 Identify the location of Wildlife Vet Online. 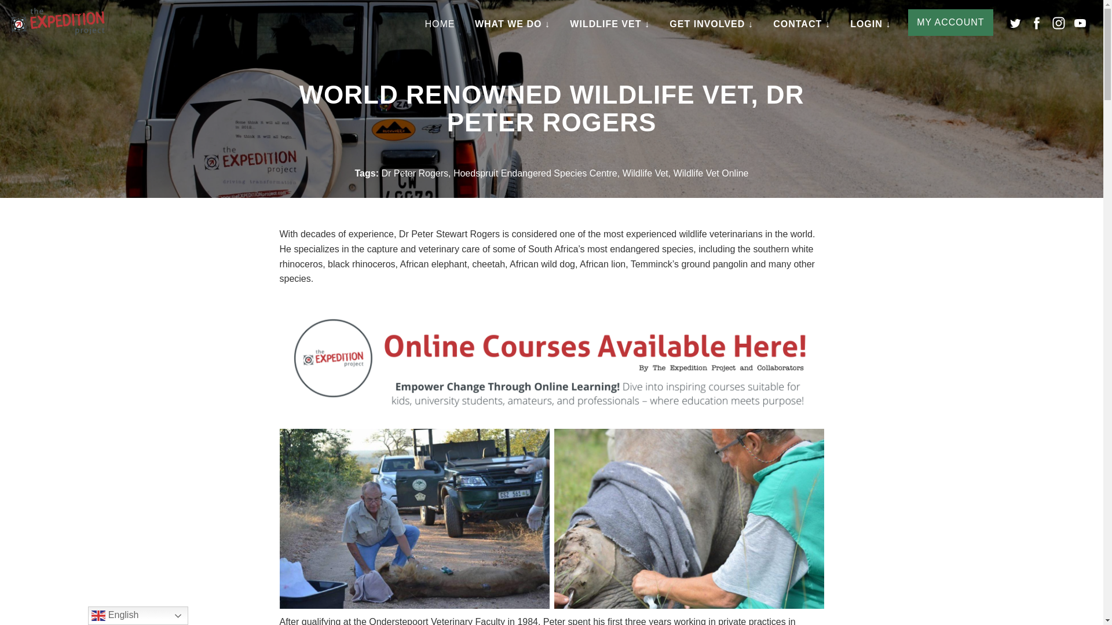
(711, 172).